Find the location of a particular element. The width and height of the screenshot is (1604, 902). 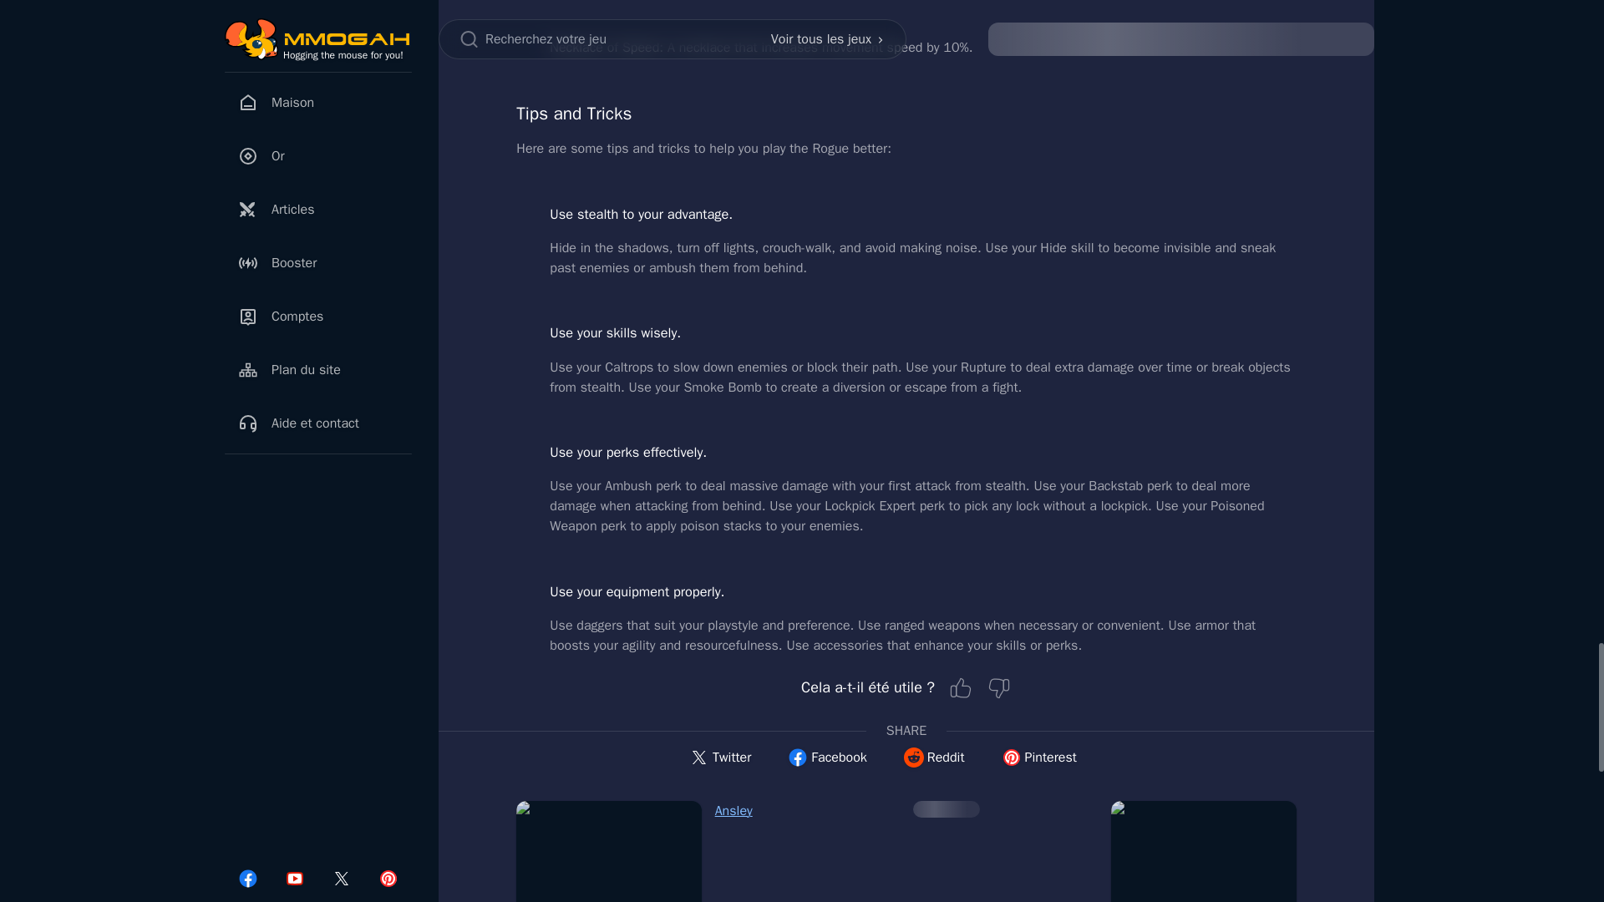

Twitter is located at coordinates (720, 757).